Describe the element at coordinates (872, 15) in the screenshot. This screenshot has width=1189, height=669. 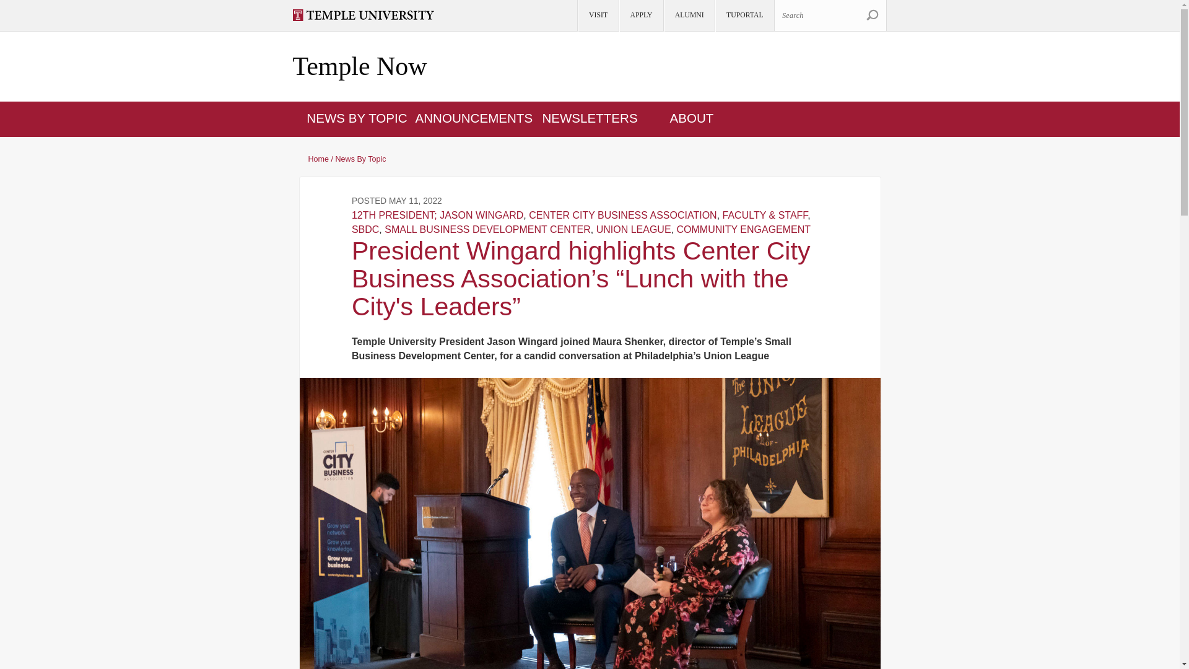
I see `Search Site` at that location.